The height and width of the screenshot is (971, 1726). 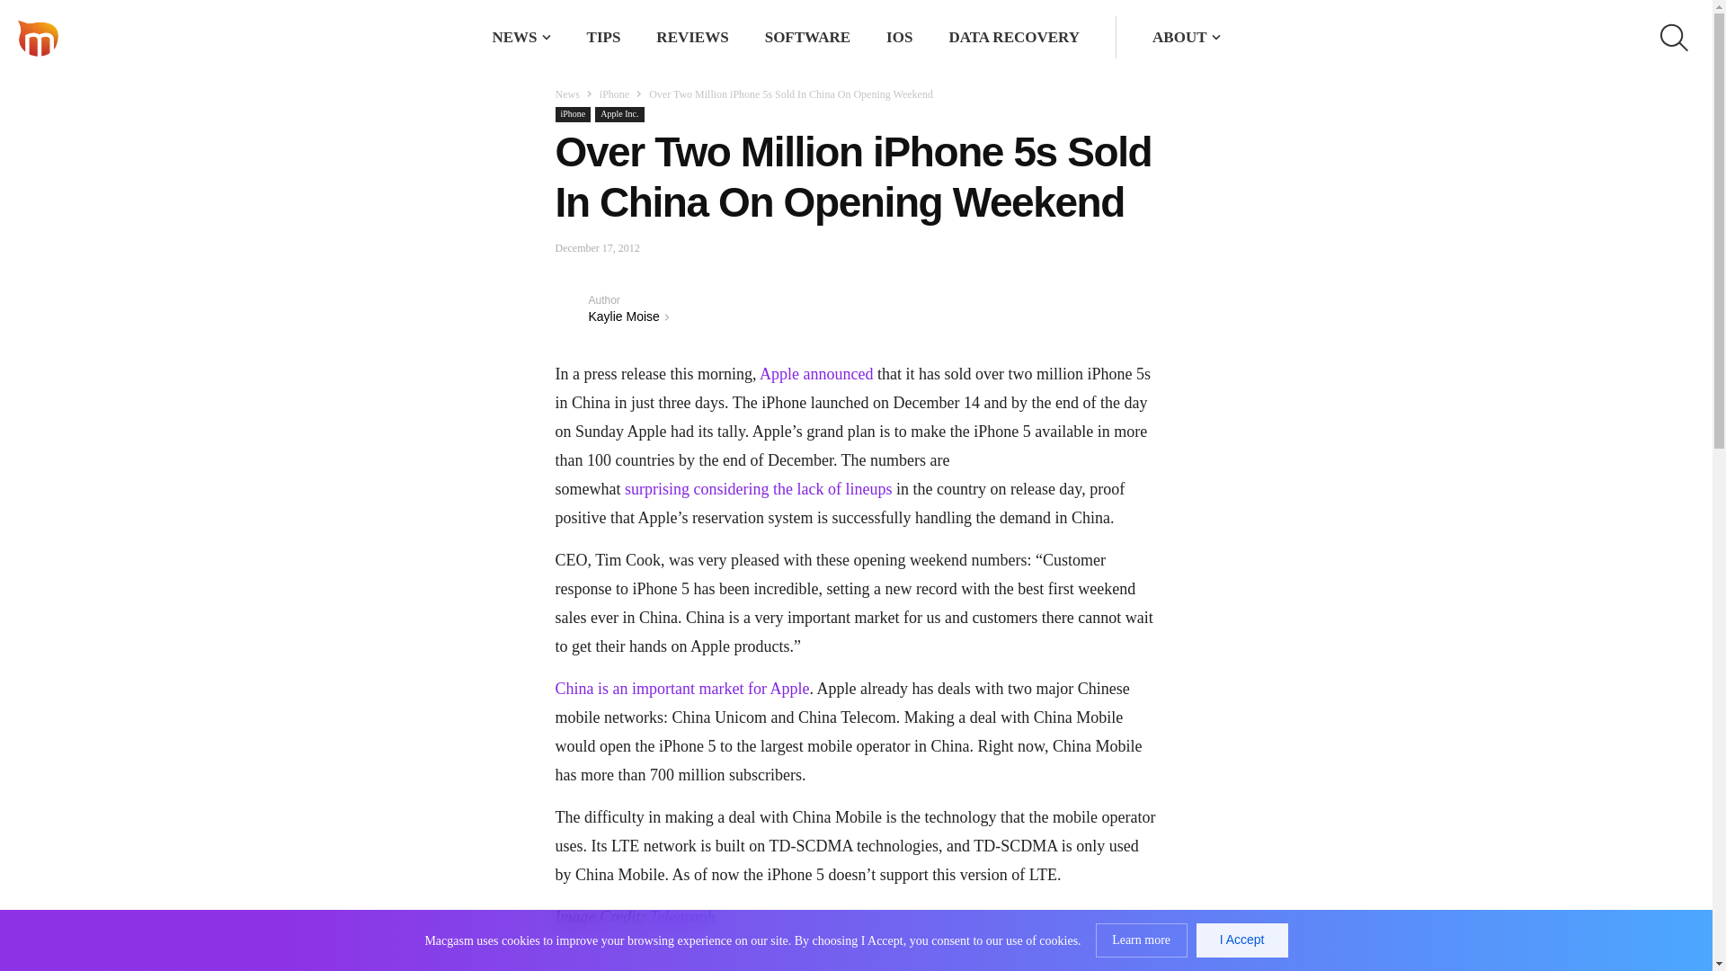 I want to click on Apple Inc., so click(x=619, y=114).